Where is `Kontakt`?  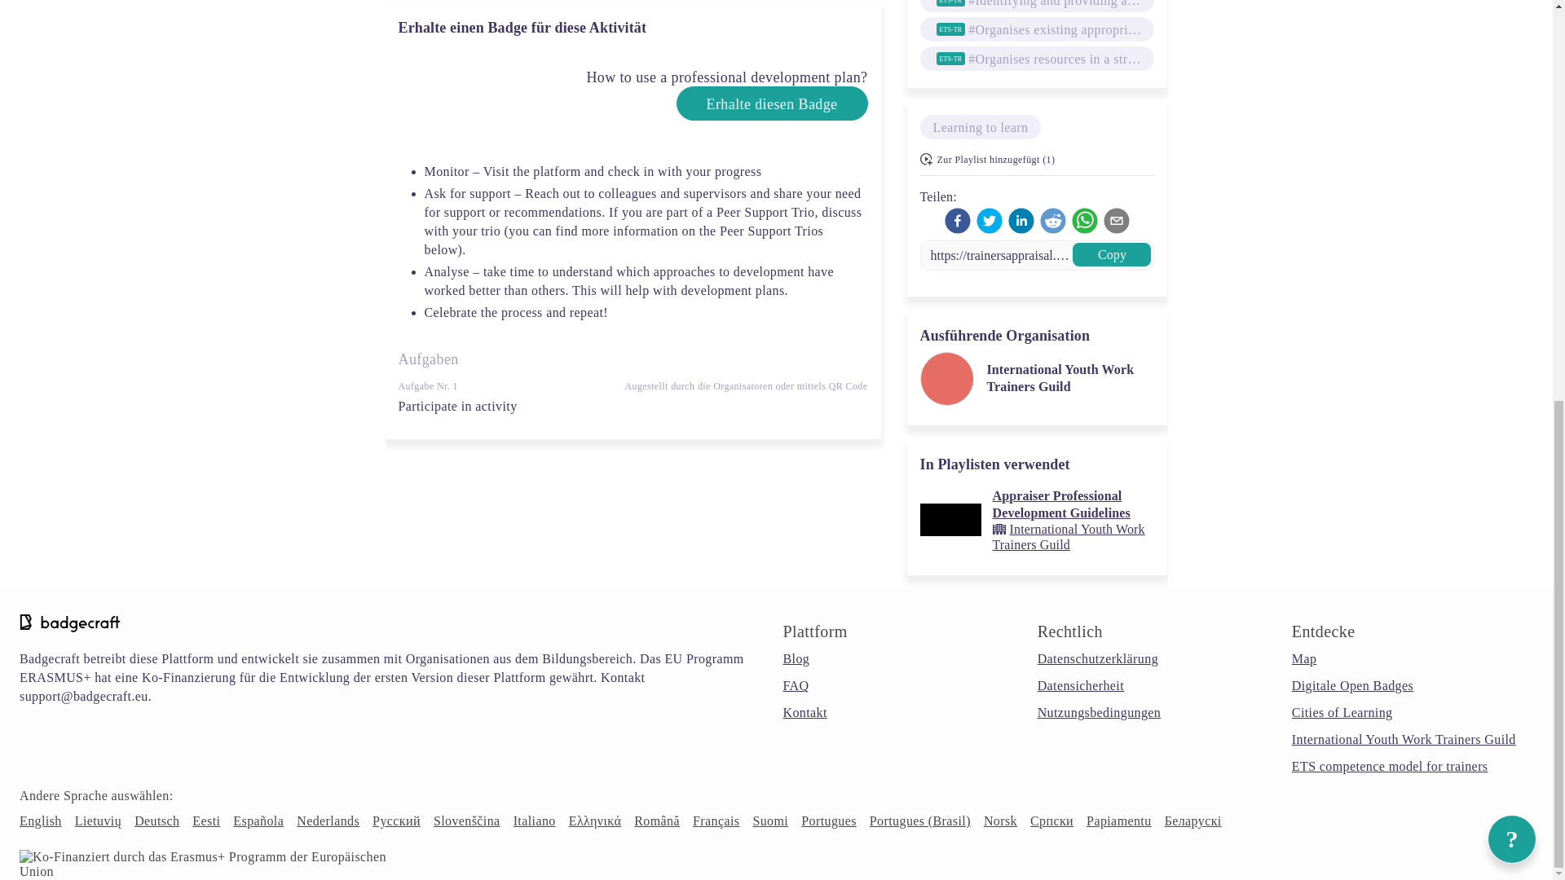 Kontakt is located at coordinates (804, 712).